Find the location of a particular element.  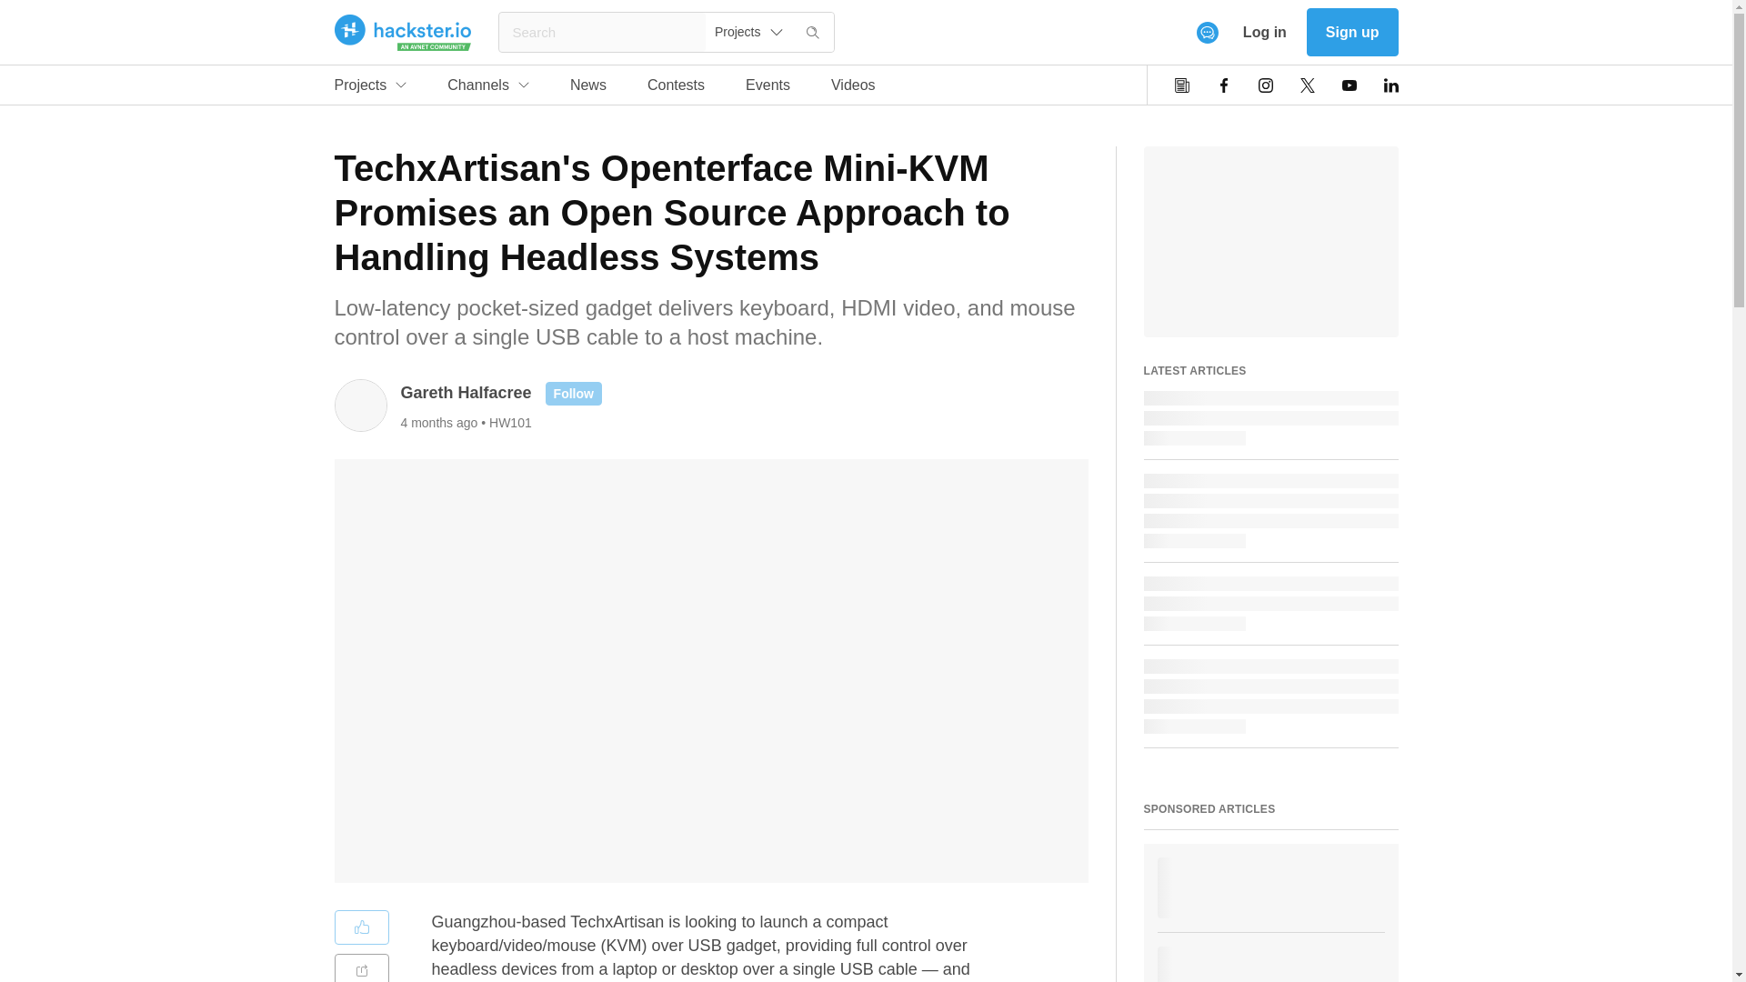

linkedin is located at coordinates (1308, 85).